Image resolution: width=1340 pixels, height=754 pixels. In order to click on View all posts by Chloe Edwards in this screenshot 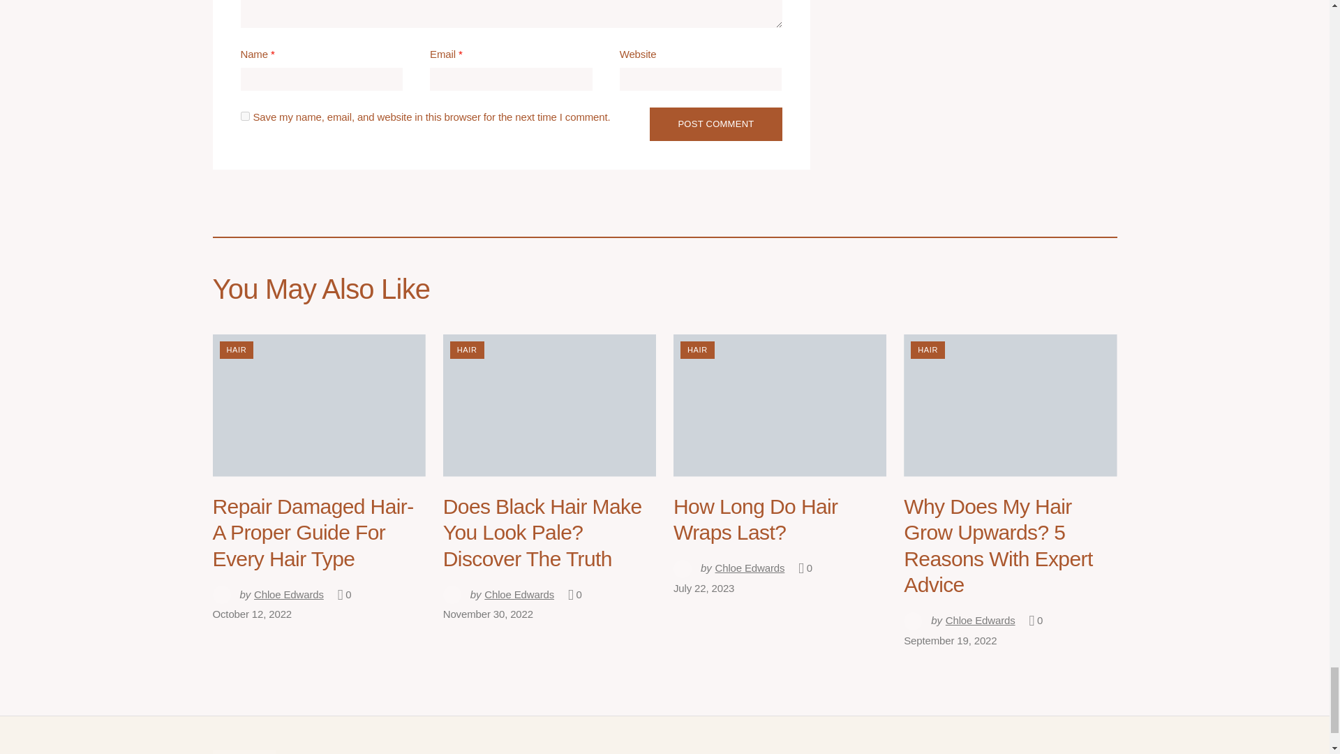, I will do `click(959, 620)`.